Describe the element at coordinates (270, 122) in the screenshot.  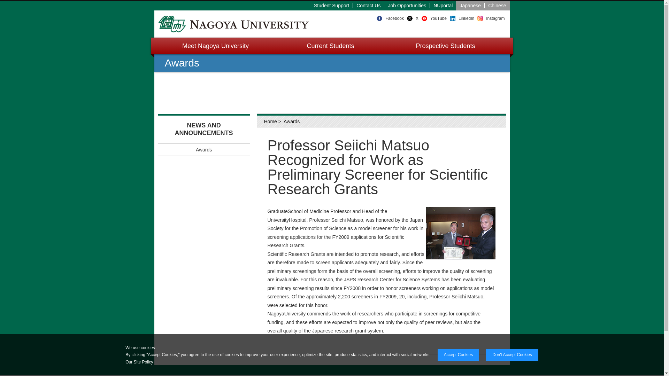
I see `Home` at that location.